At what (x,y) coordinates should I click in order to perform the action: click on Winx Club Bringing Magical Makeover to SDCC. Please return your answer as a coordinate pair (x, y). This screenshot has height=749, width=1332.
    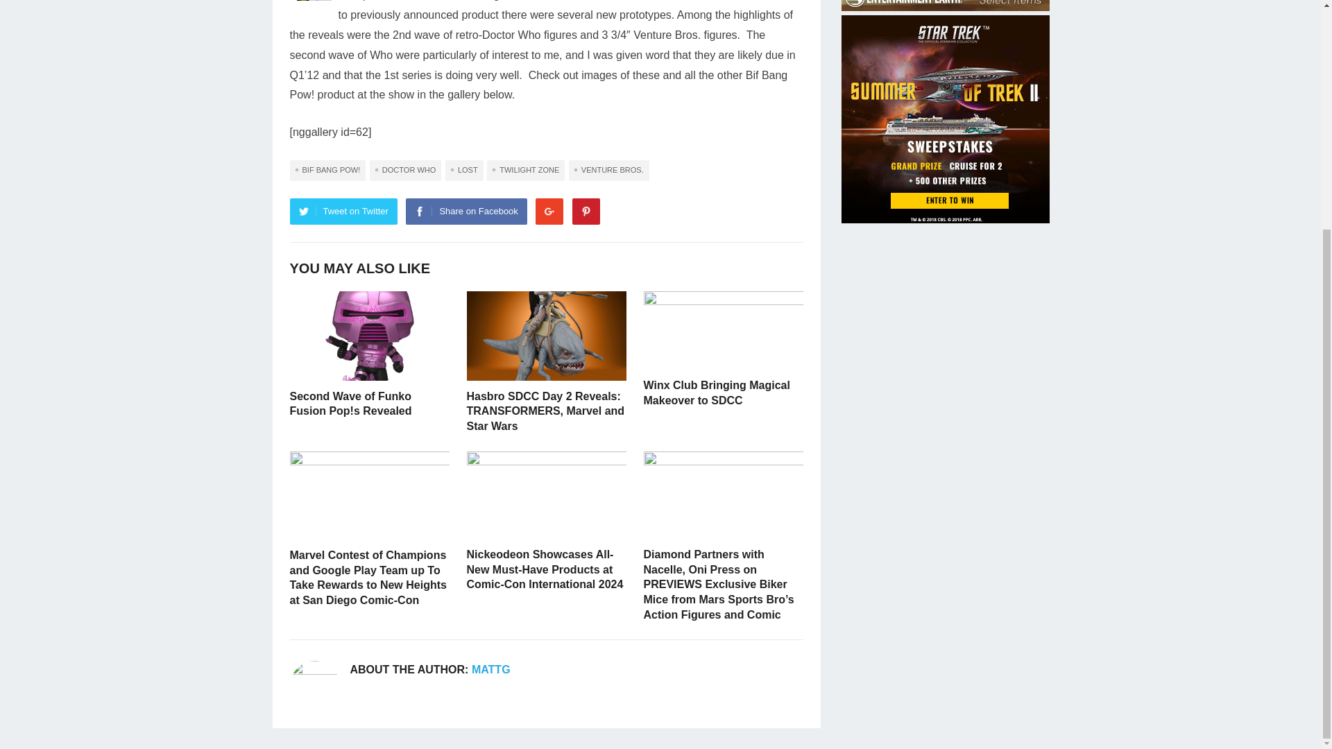
    Looking at the image, I should click on (716, 393).